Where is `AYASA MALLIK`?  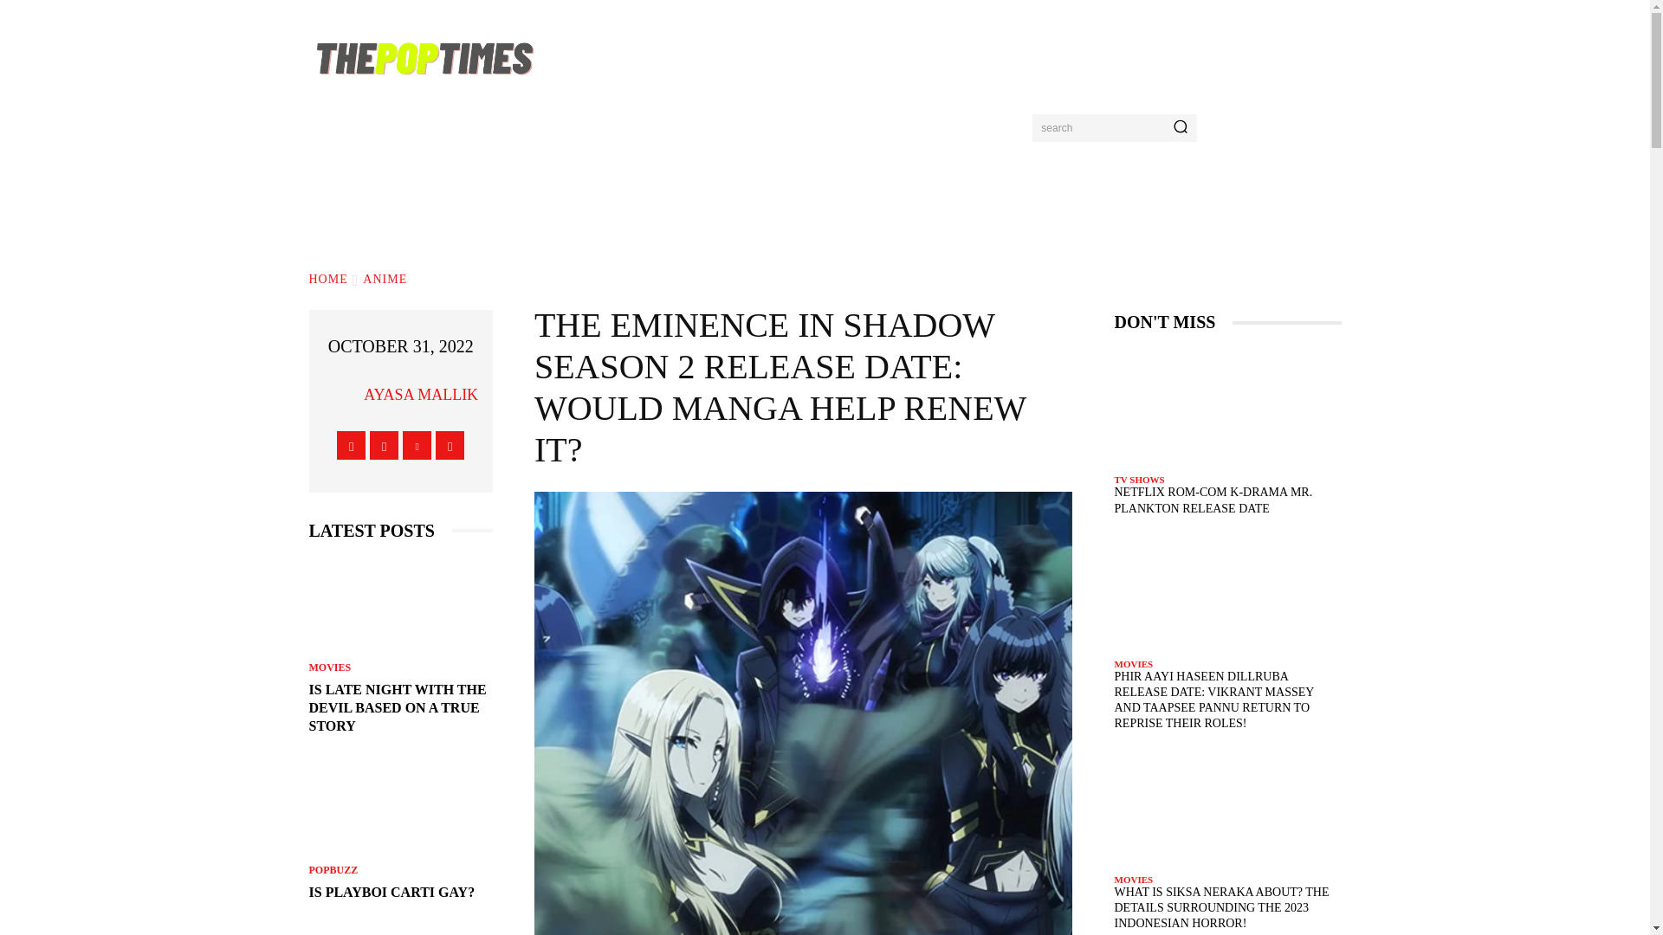
AYASA MALLIK is located at coordinates (421, 394).